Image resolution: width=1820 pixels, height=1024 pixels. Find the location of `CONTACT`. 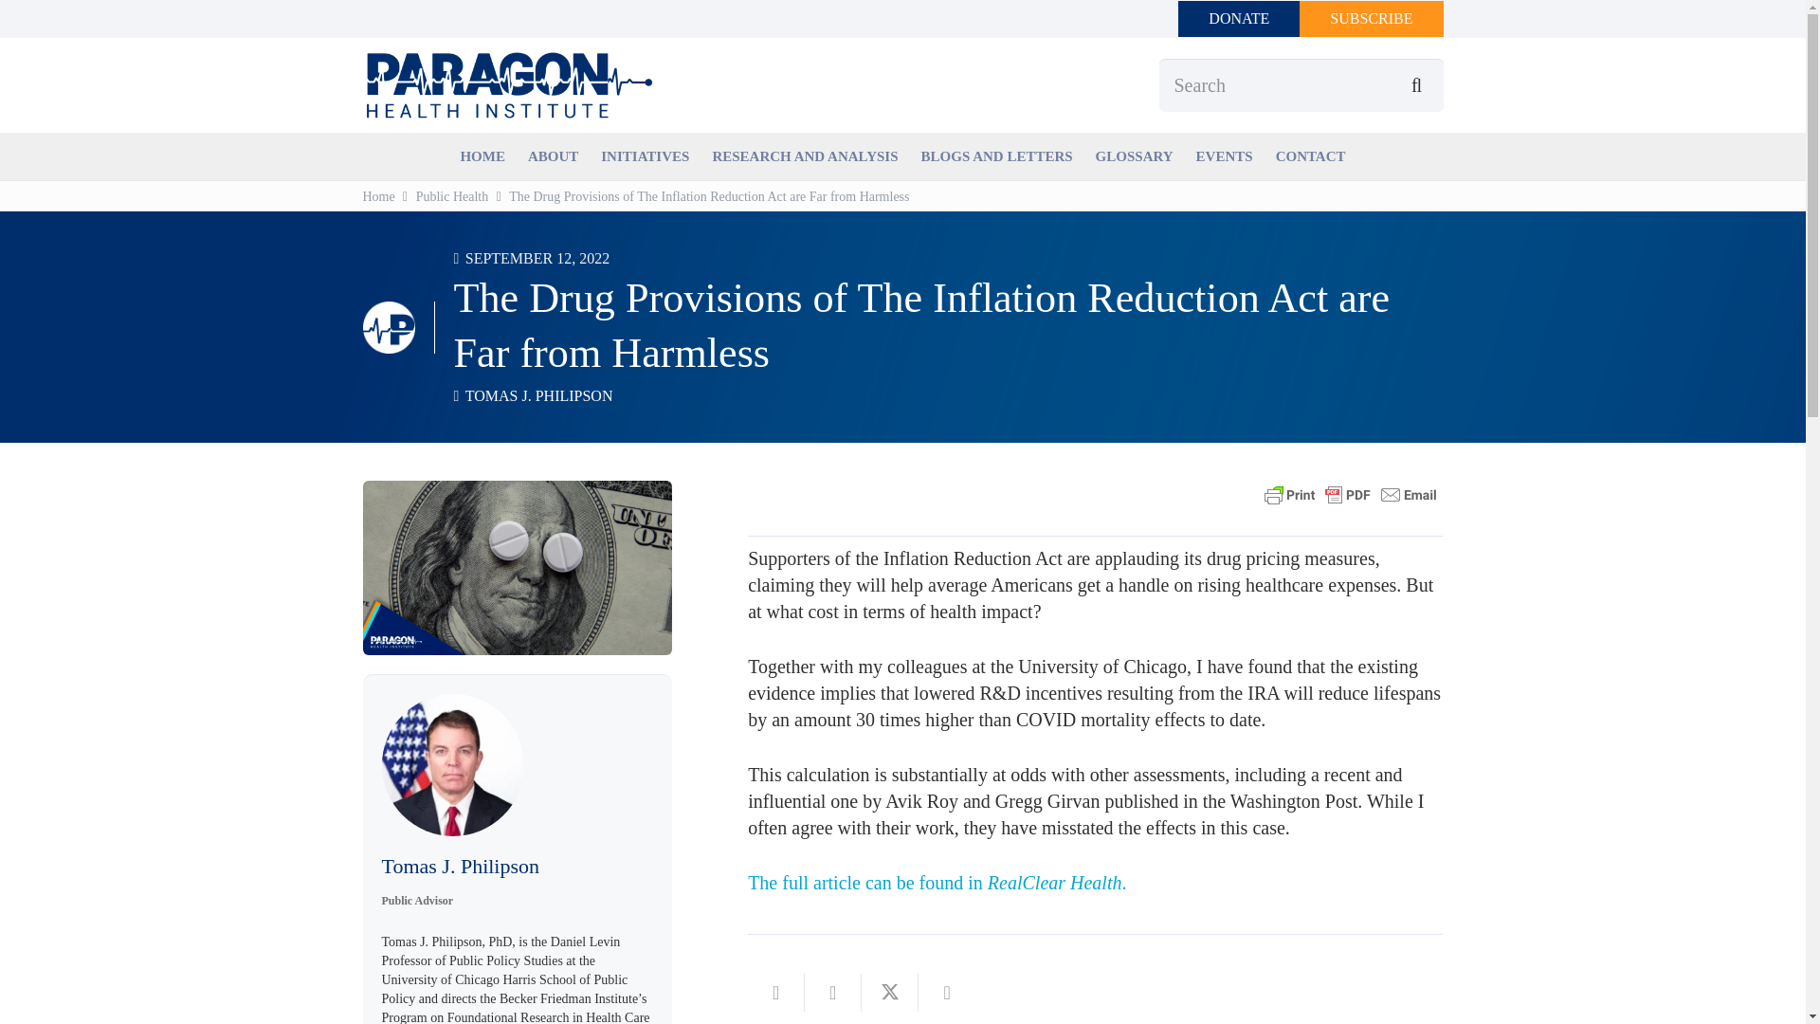

CONTACT is located at coordinates (1311, 155).